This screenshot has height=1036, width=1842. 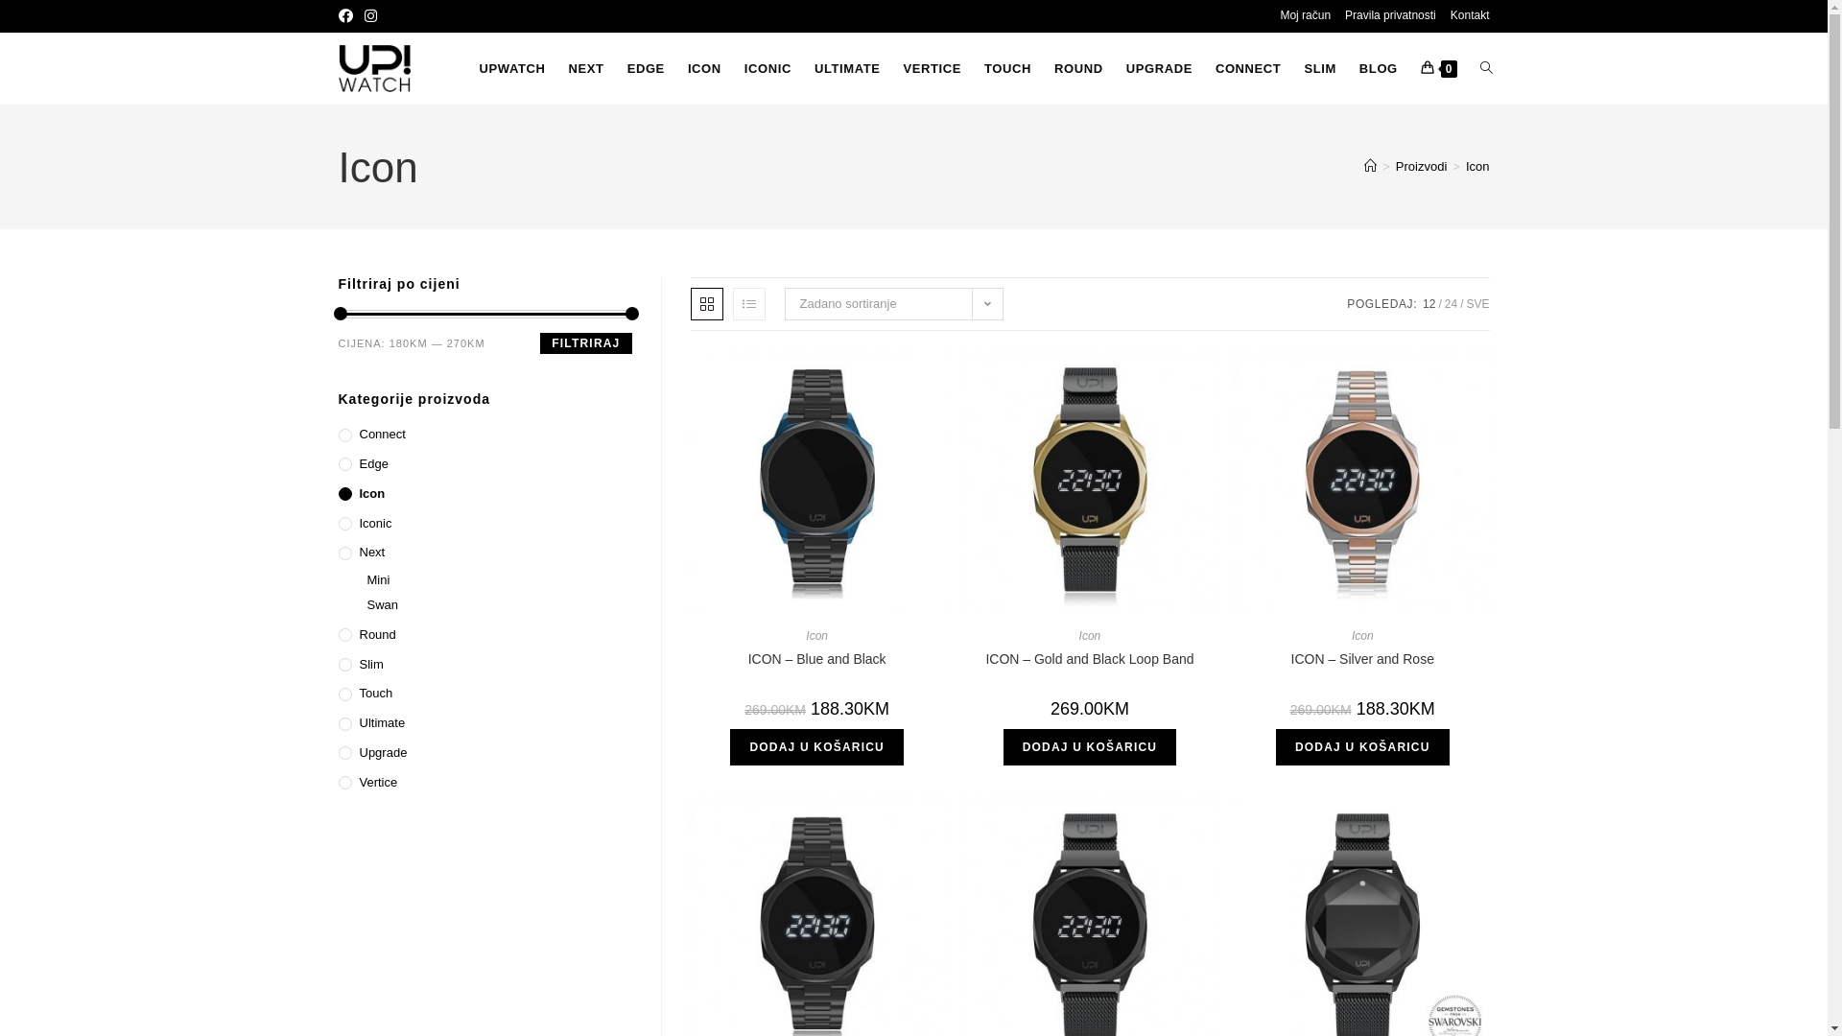 I want to click on Mini, so click(x=499, y=581).